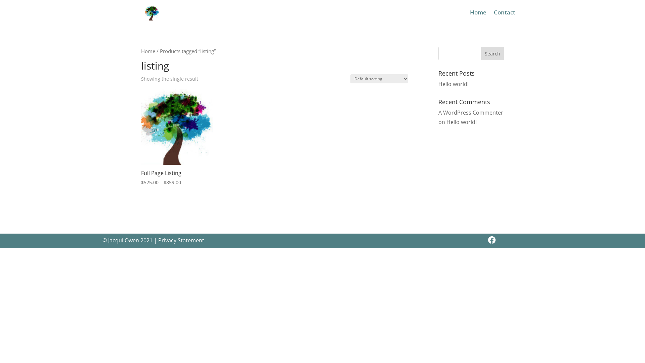 The image size is (645, 363). Describe the element at coordinates (454, 84) in the screenshot. I see `Hello world!` at that location.